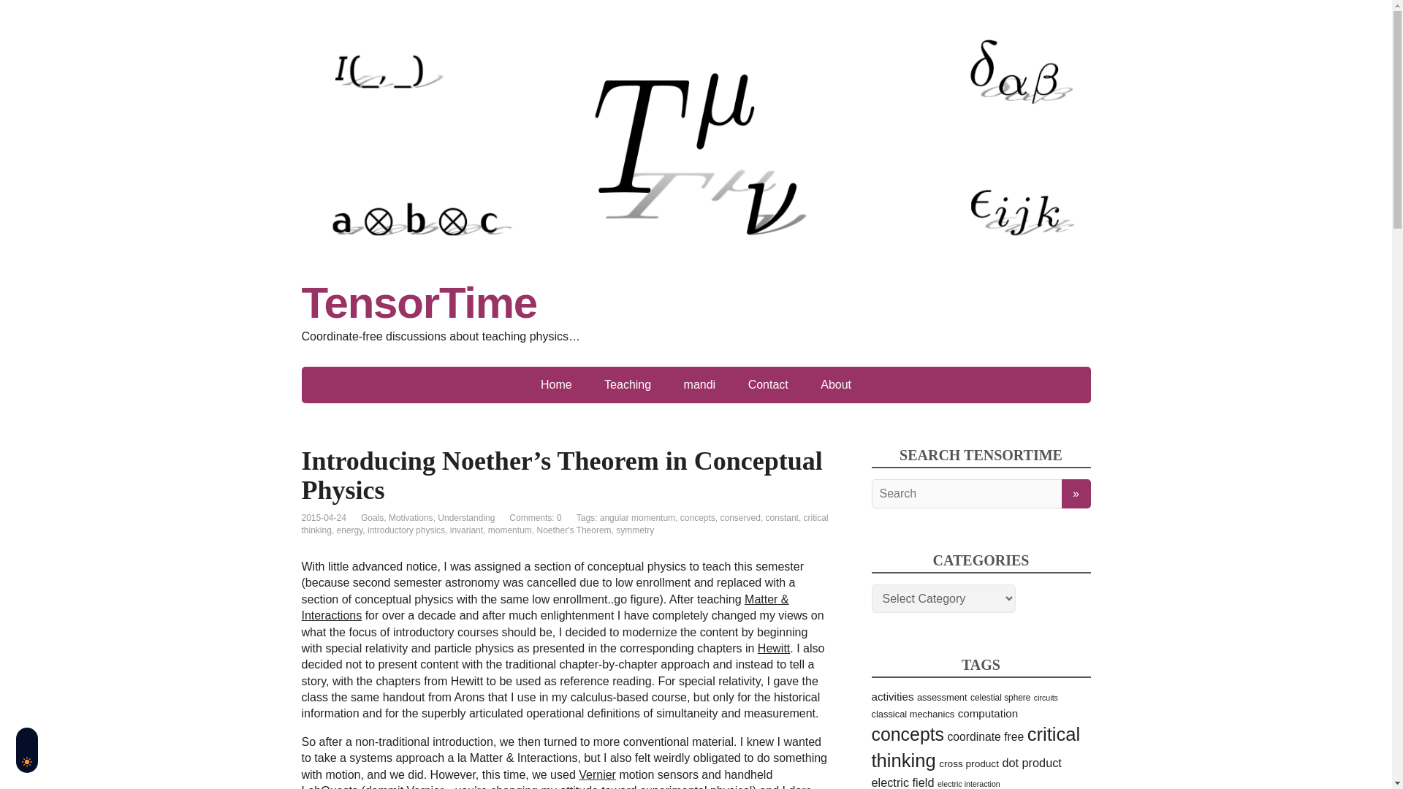 This screenshot has height=789, width=1403. What do you see at coordinates (573, 530) in the screenshot?
I see `Noether's Theorem` at bounding box center [573, 530].